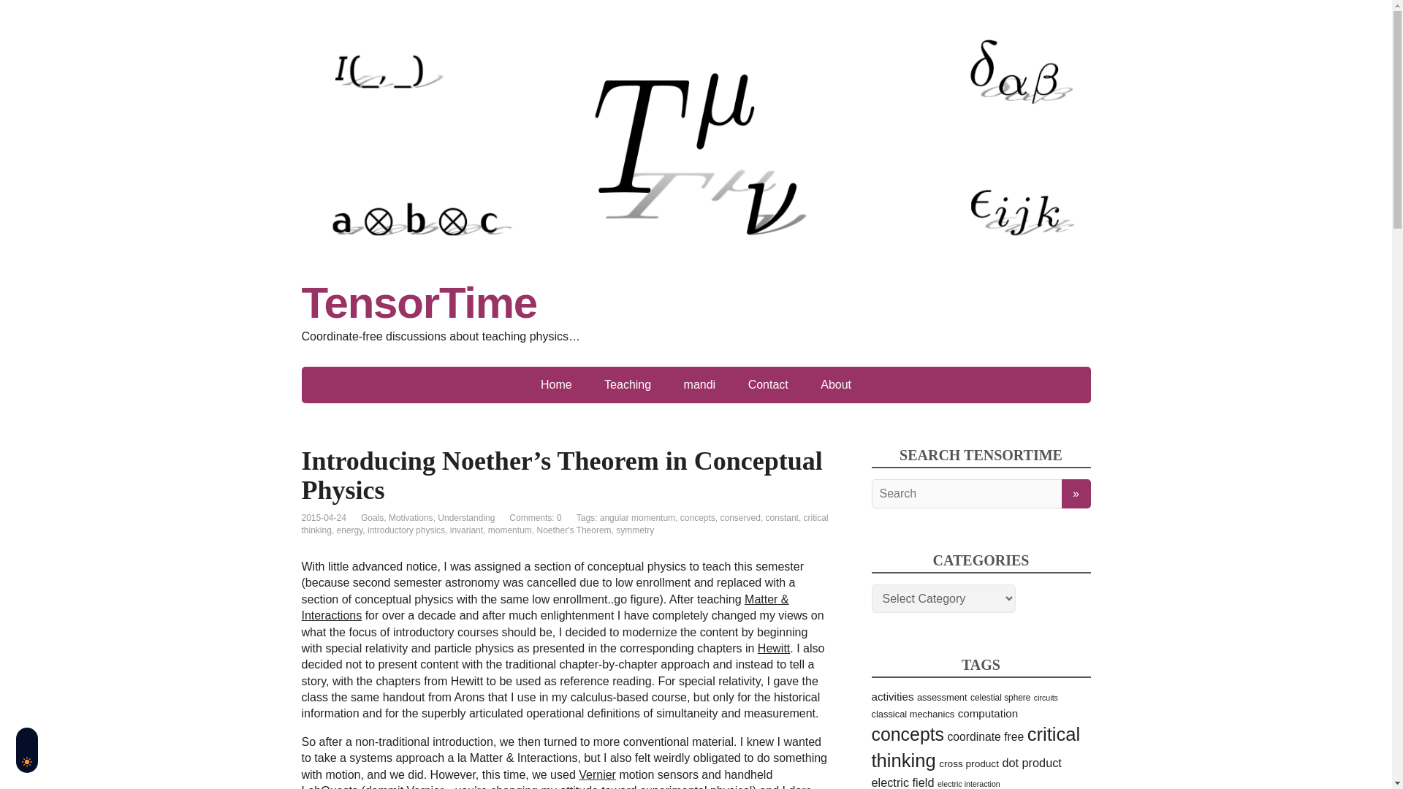 This screenshot has height=789, width=1403. What do you see at coordinates (573, 530) in the screenshot?
I see `Noether's Theorem` at bounding box center [573, 530].